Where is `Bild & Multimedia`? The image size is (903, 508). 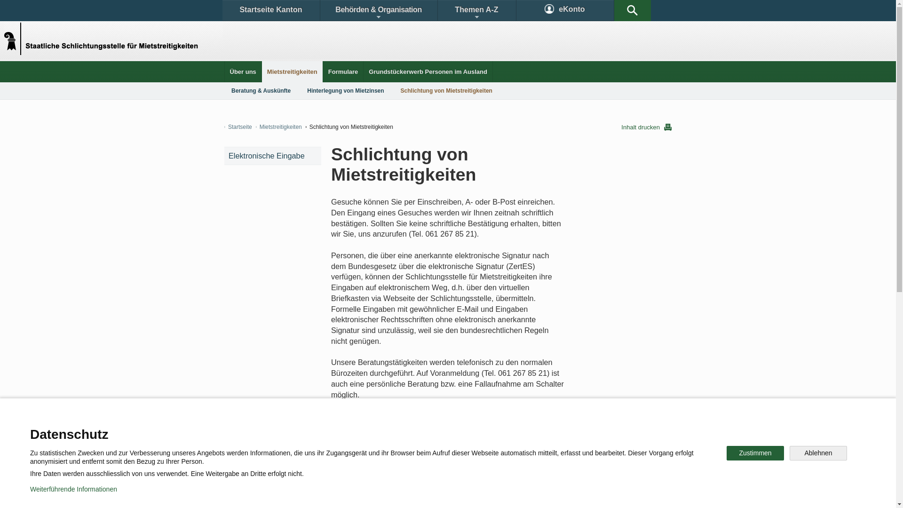
Bild & Multimedia is located at coordinates (563, 430).